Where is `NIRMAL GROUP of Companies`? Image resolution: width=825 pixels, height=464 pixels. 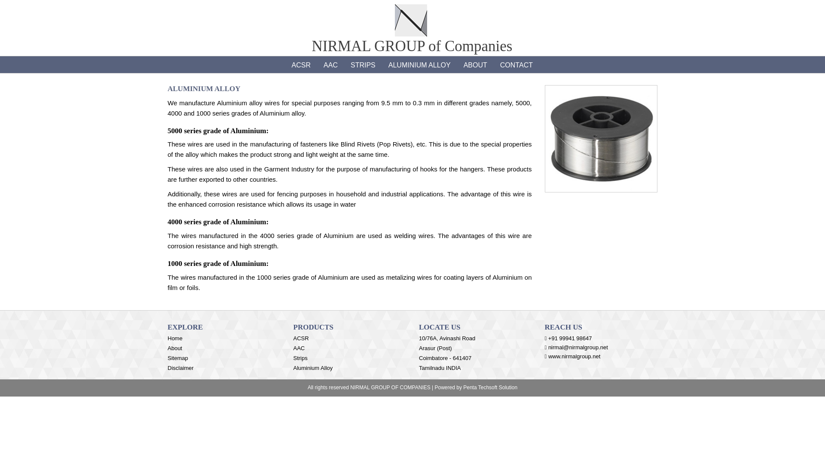 NIRMAL GROUP of Companies is located at coordinates (411, 28).